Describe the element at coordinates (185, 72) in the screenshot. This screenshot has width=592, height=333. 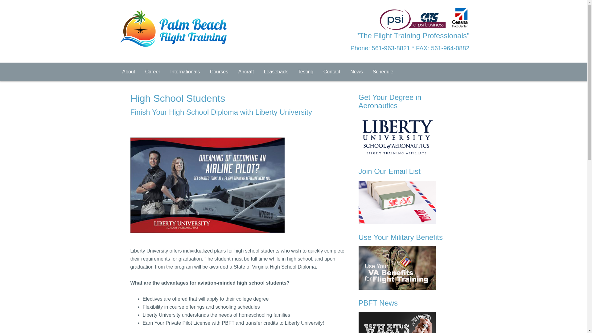
I see `Internationals` at that location.